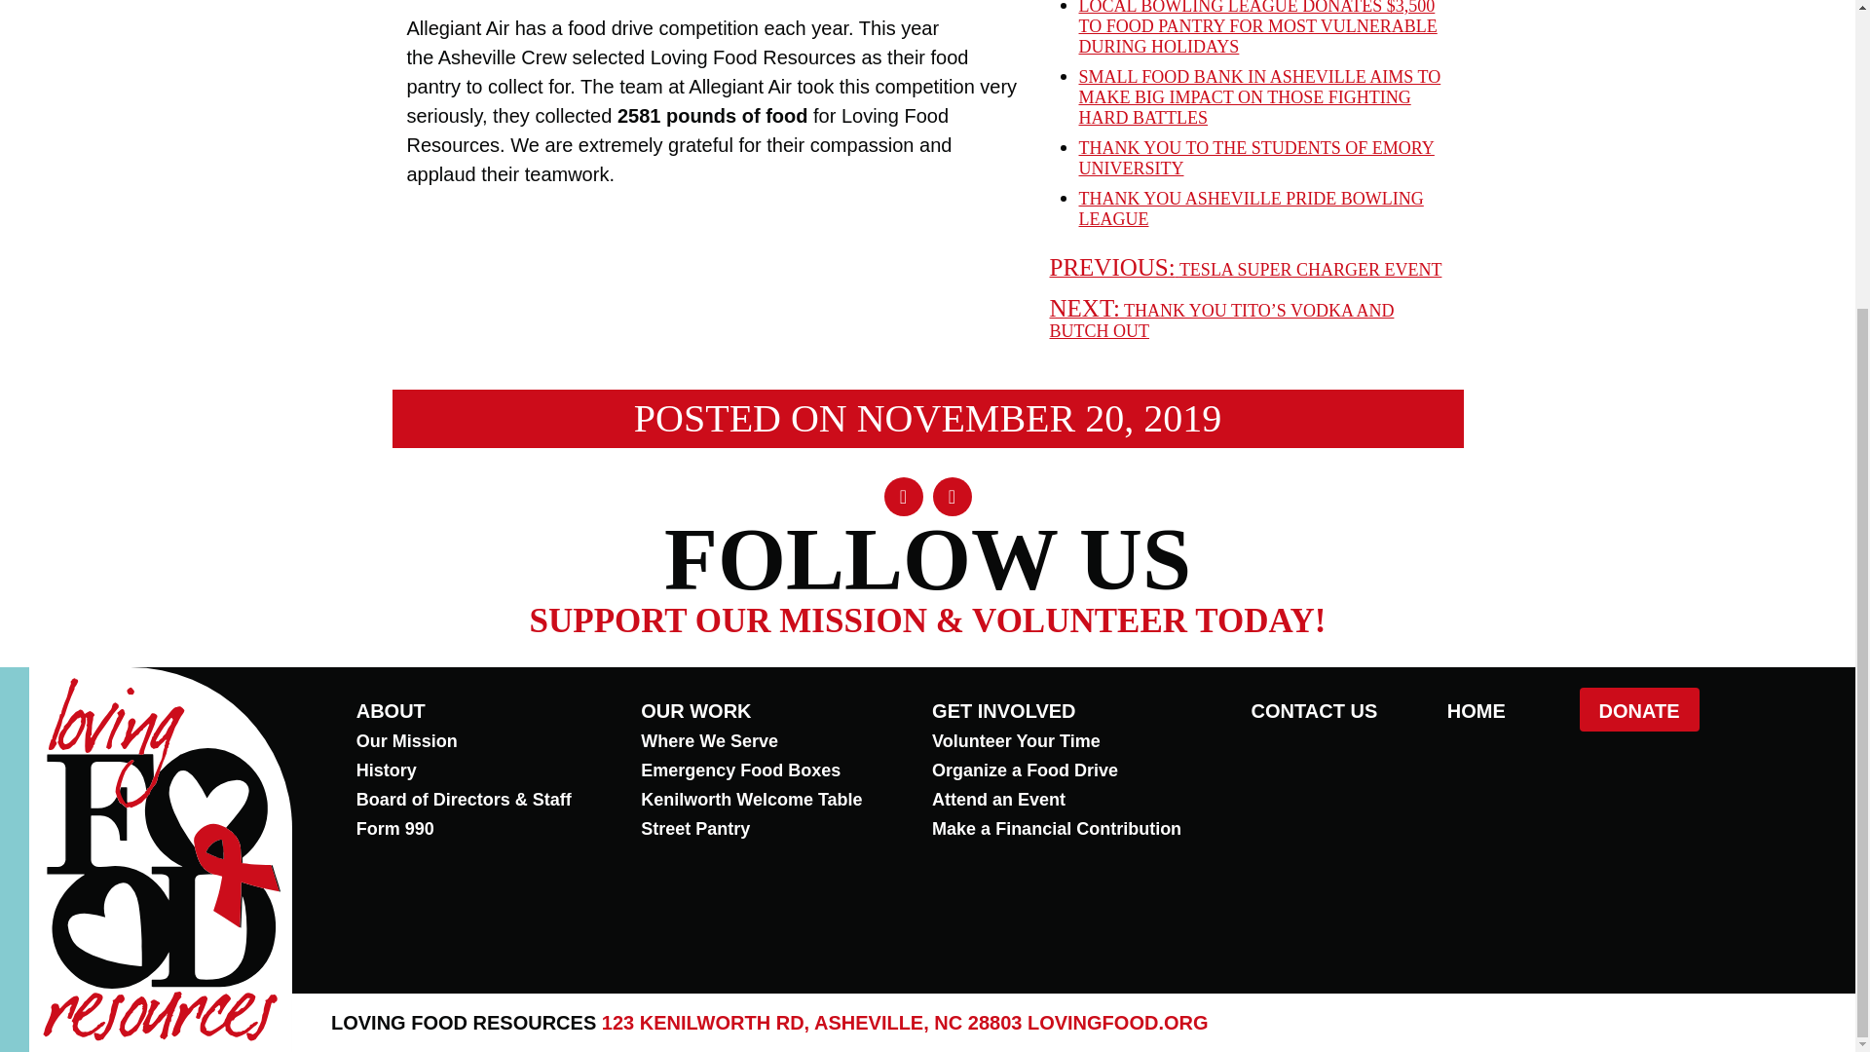 The width and height of the screenshot is (1870, 1052). I want to click on OUR WORK, so click(695, 711).